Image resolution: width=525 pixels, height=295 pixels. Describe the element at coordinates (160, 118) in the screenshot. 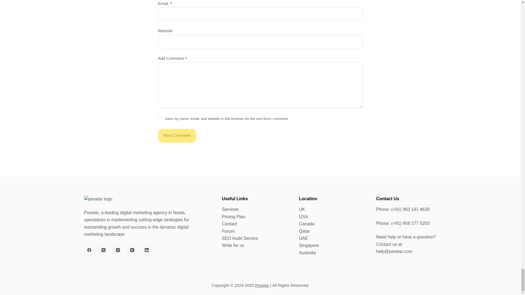

I see `yes` at that location.